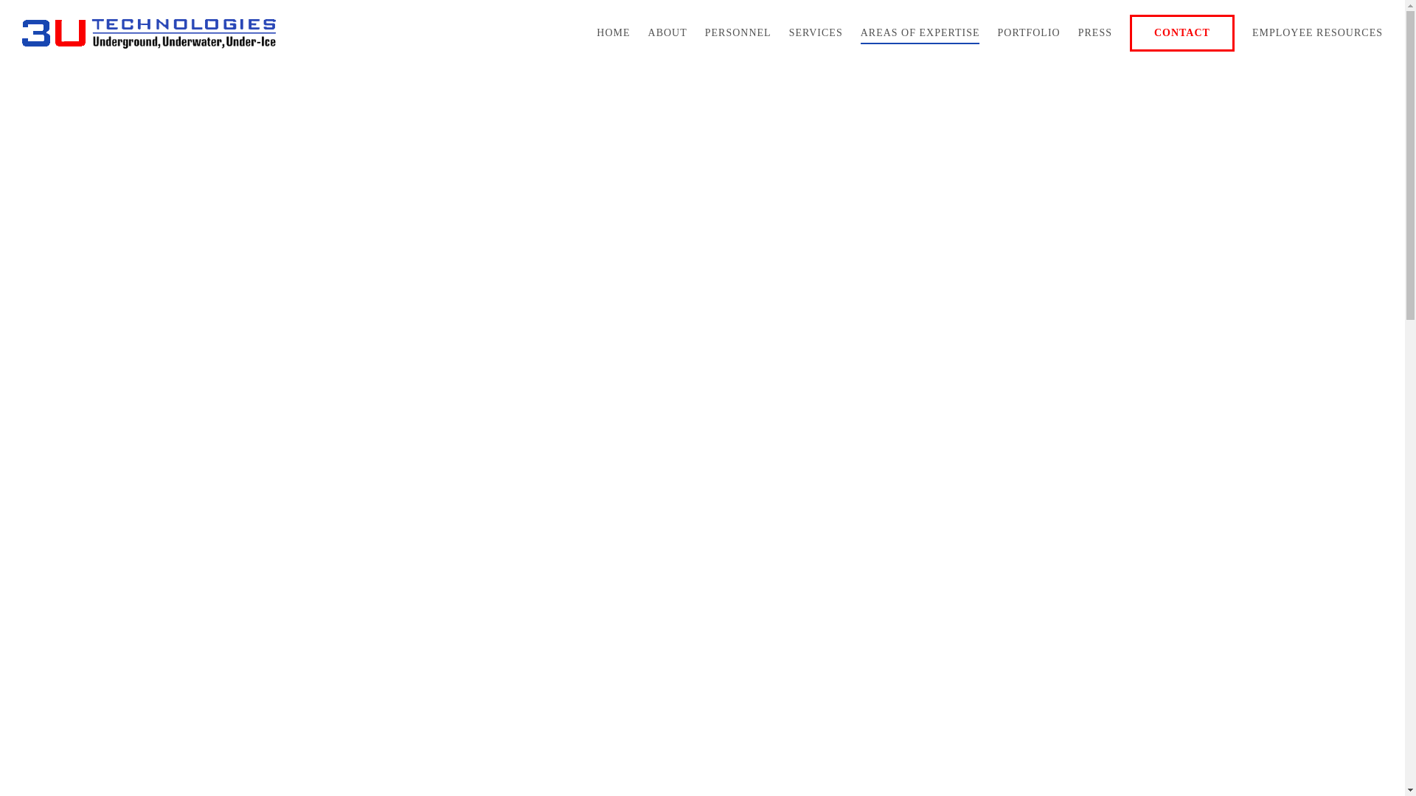  I want to click on HOME, so click(614, 33).